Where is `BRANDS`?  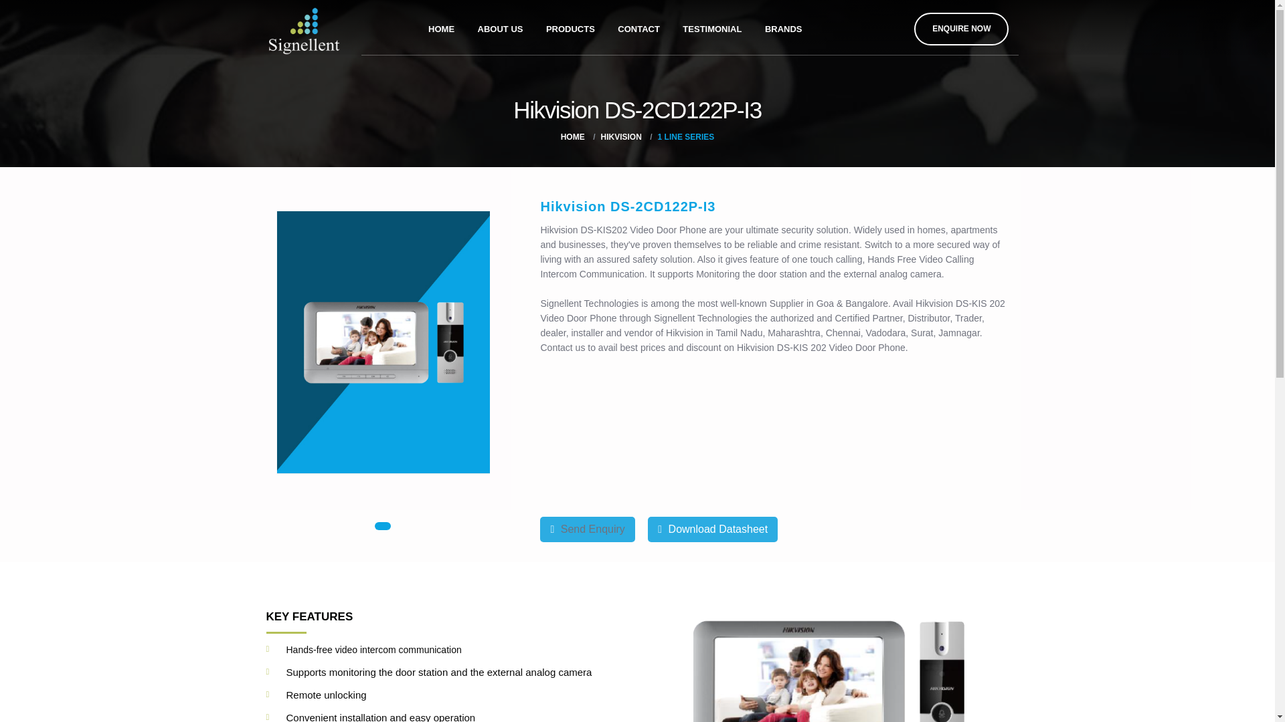
BRANDS is located at coordinates (783, 27).